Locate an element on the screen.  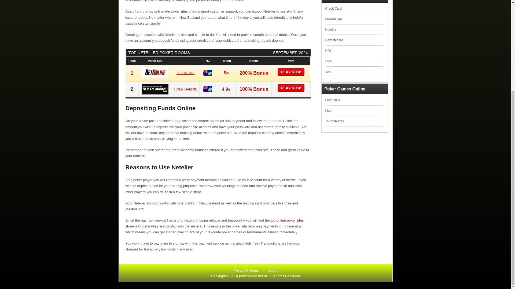
live poker sites is located at coordinates (176, 11).